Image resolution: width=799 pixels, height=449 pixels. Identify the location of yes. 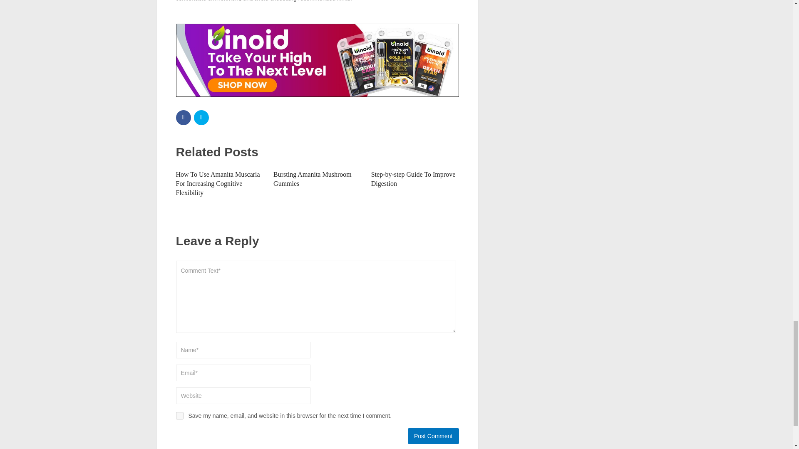
(179, 416).